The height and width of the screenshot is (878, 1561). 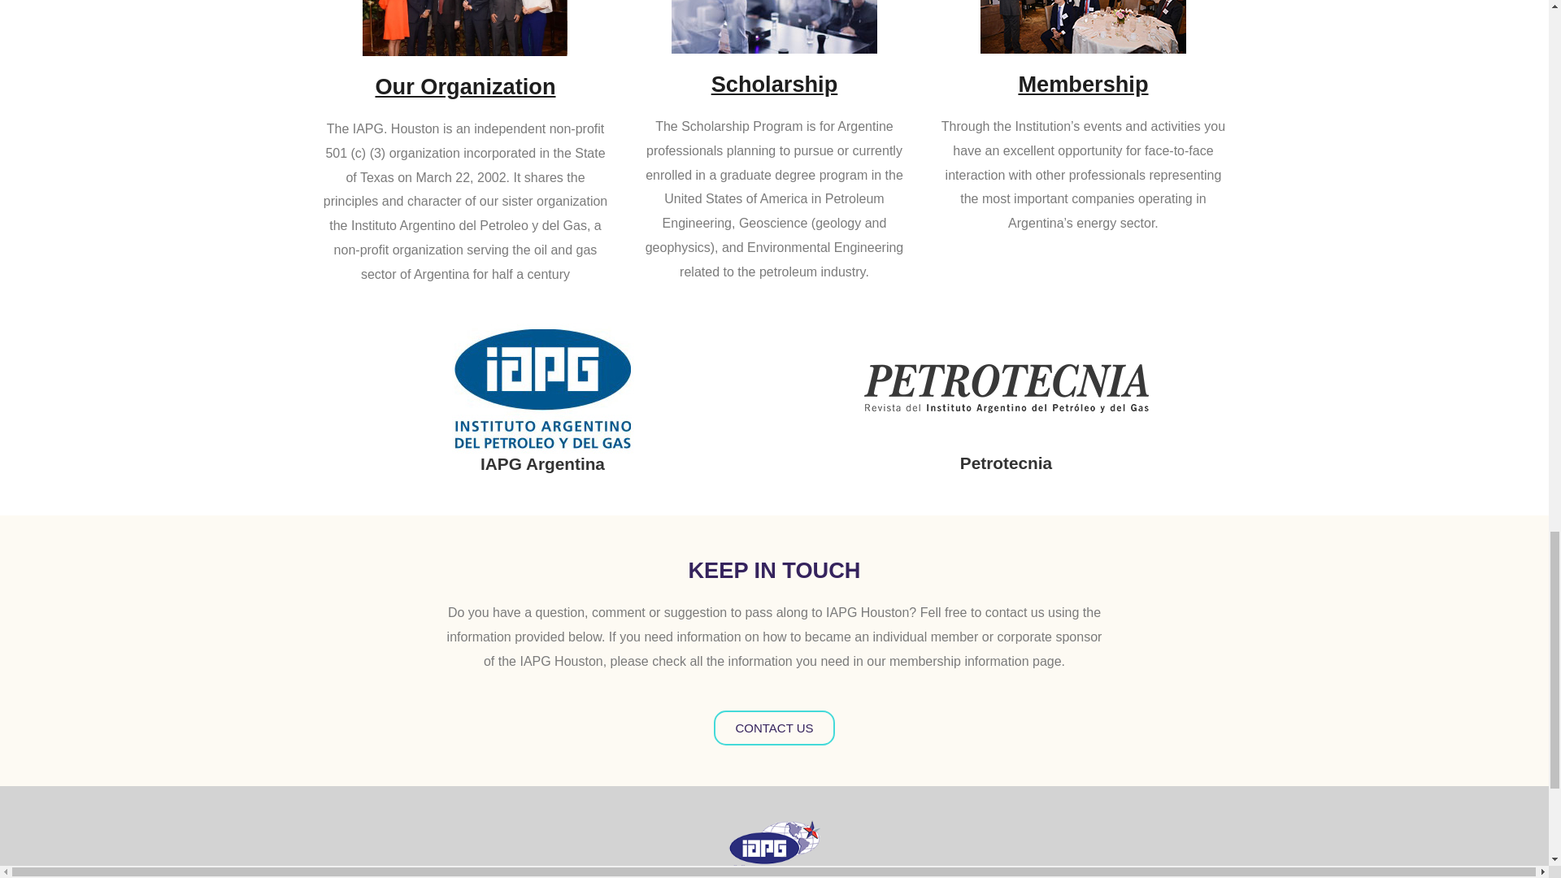 What do you see at coordinates (543, 463) in the screenshot?
I see `IAPG Argentina` at bounding box center [543, 463].